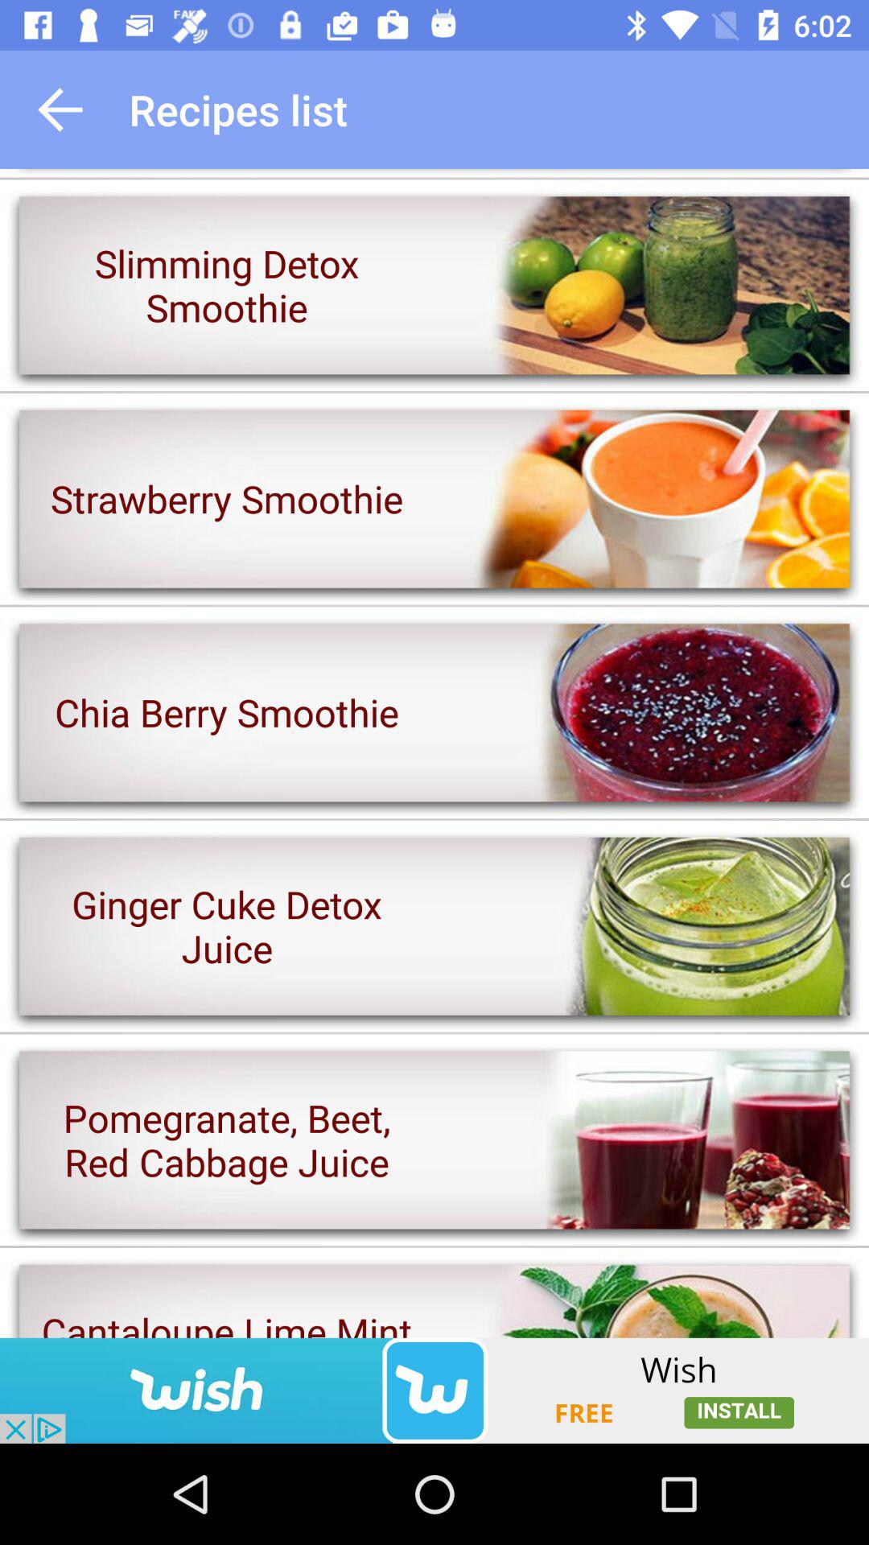 Image resolution: width=869 pixels, height=1545 pixels. What do you see at coordinates (434, 1390) in the screenshot?
I see `click to install wish` at bounding box center [434, 1390].